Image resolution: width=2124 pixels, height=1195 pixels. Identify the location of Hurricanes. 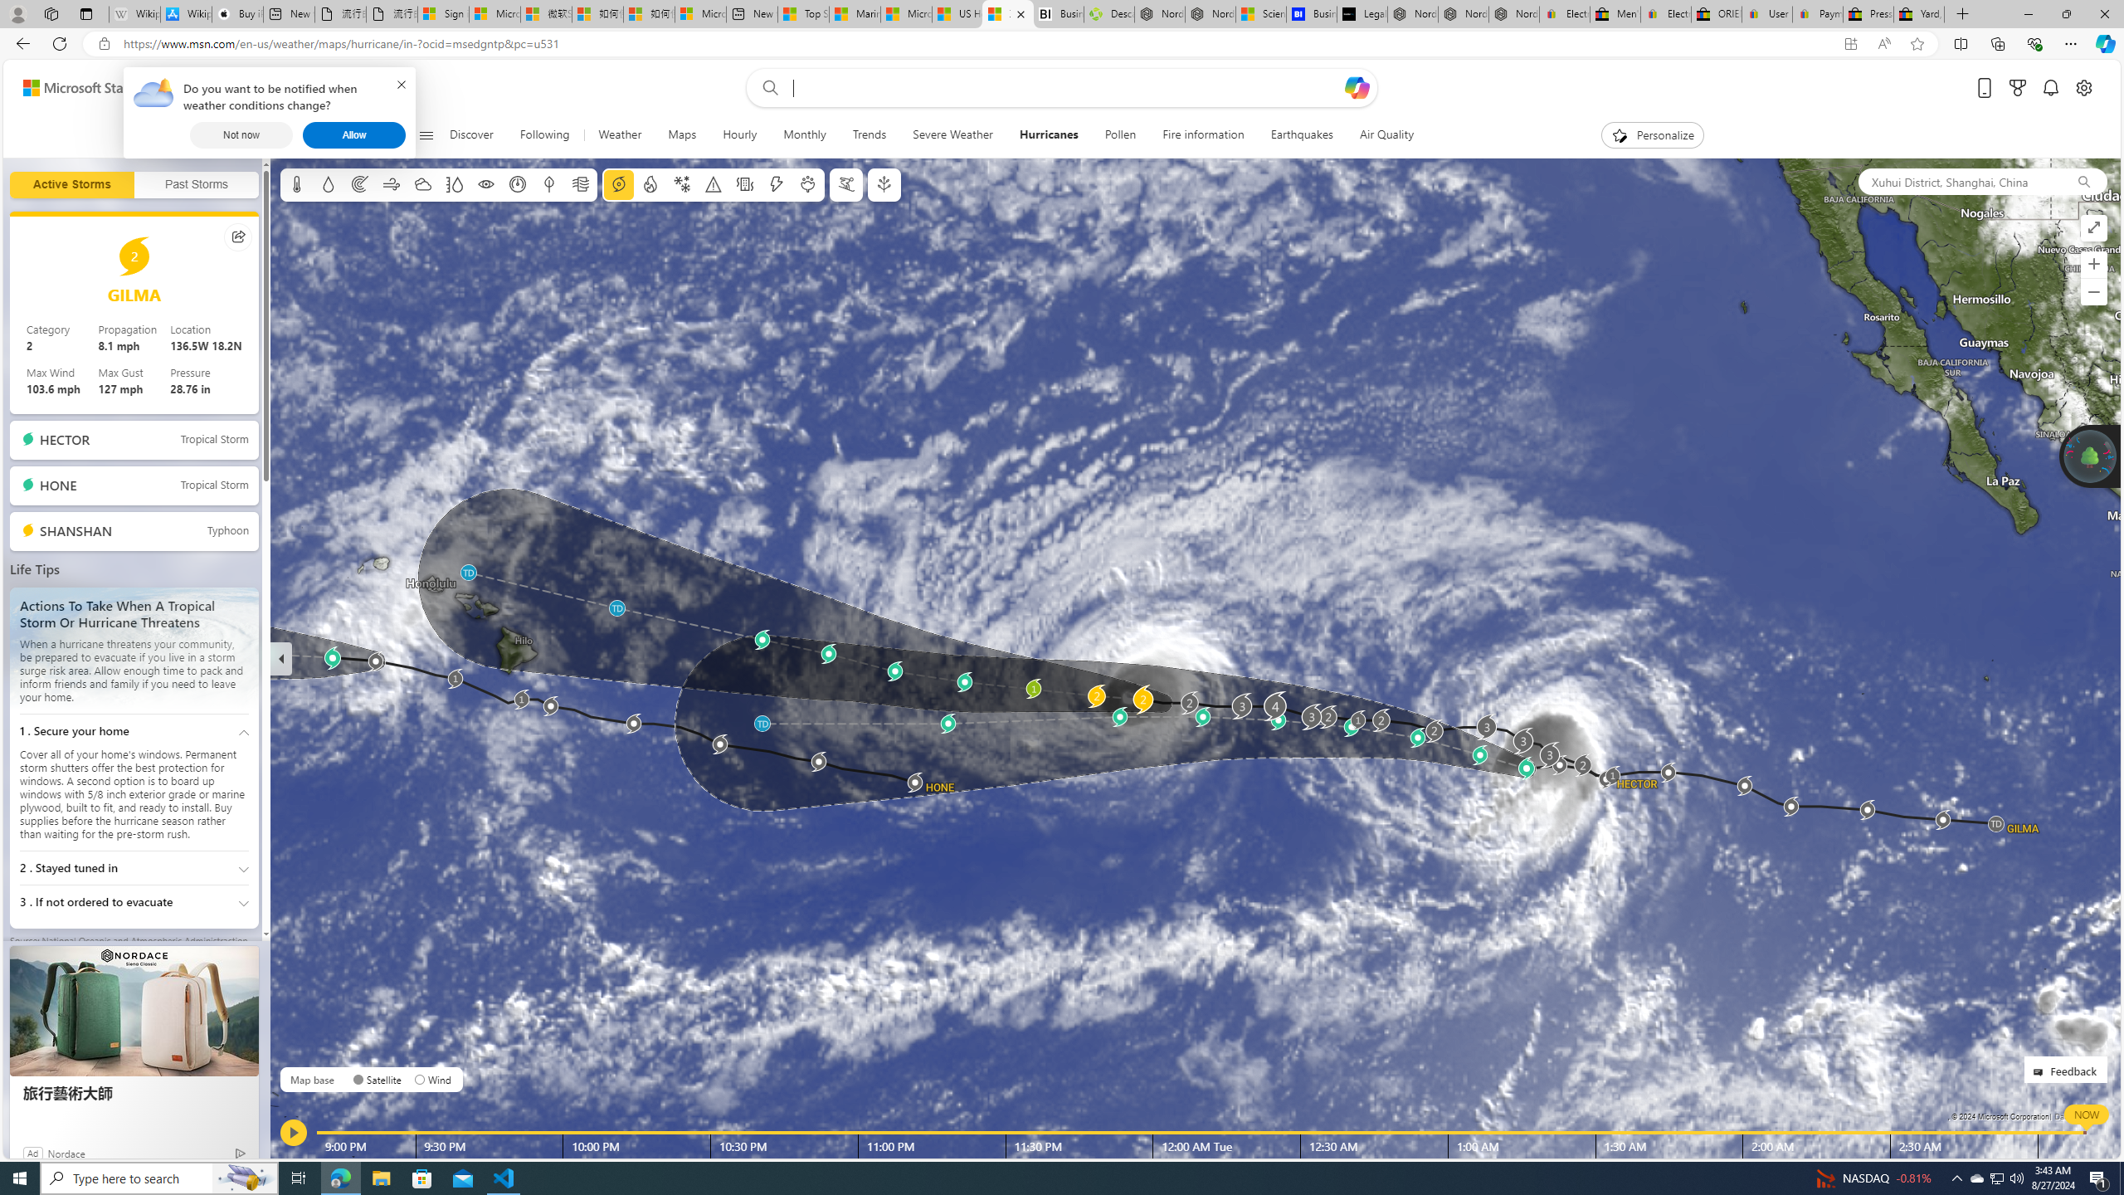
(1047, 135).